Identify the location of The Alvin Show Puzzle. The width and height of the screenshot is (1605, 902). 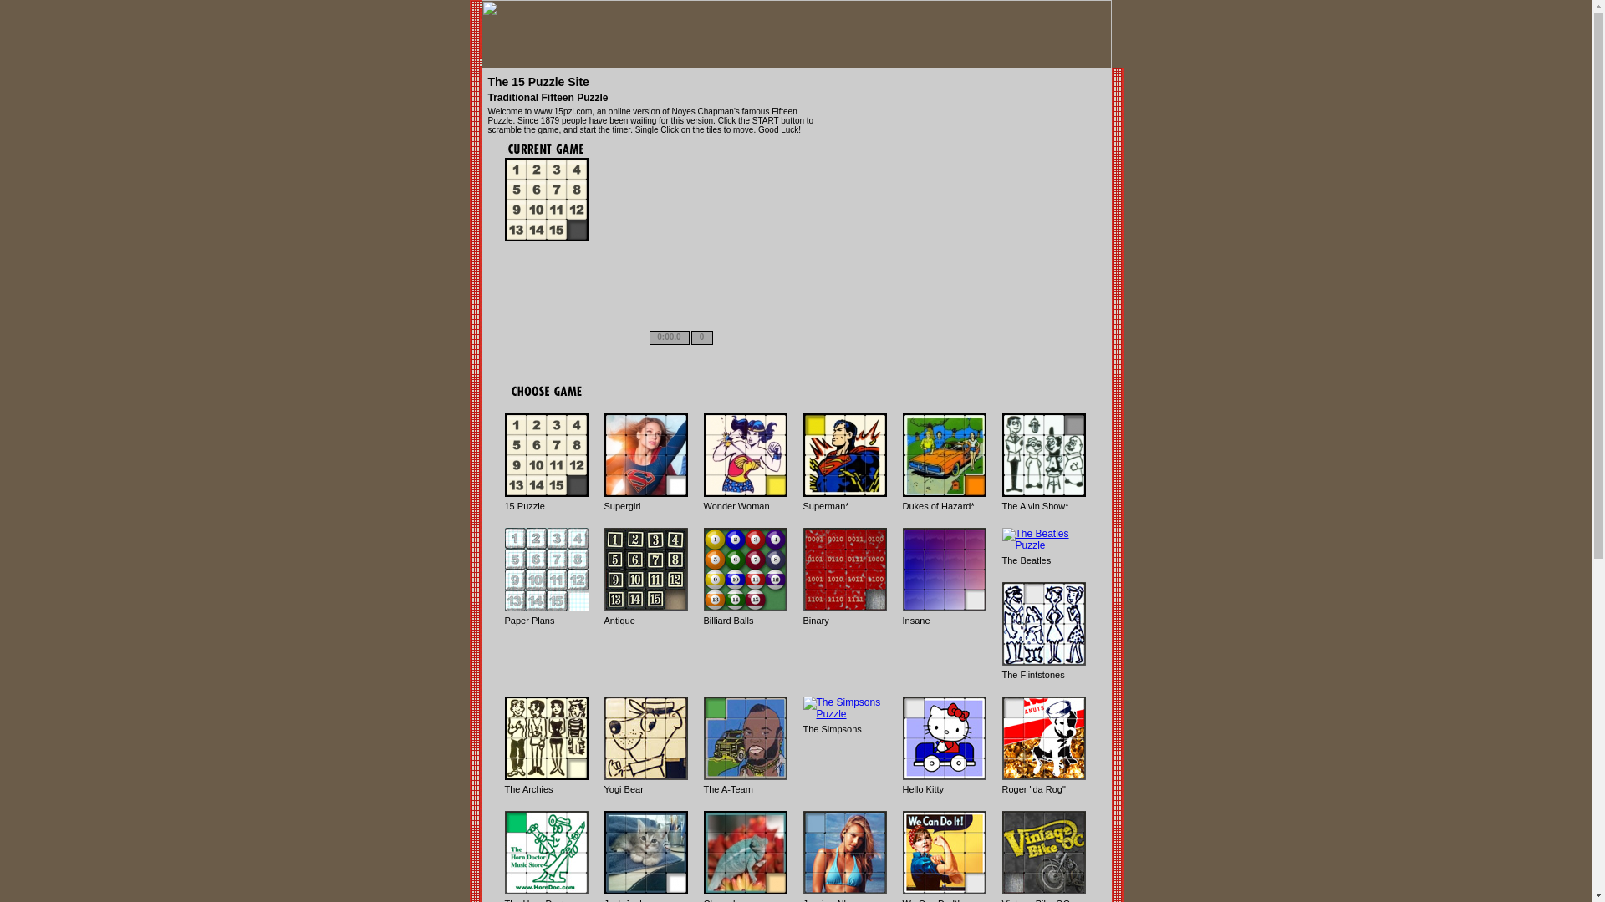
(1043, 455).